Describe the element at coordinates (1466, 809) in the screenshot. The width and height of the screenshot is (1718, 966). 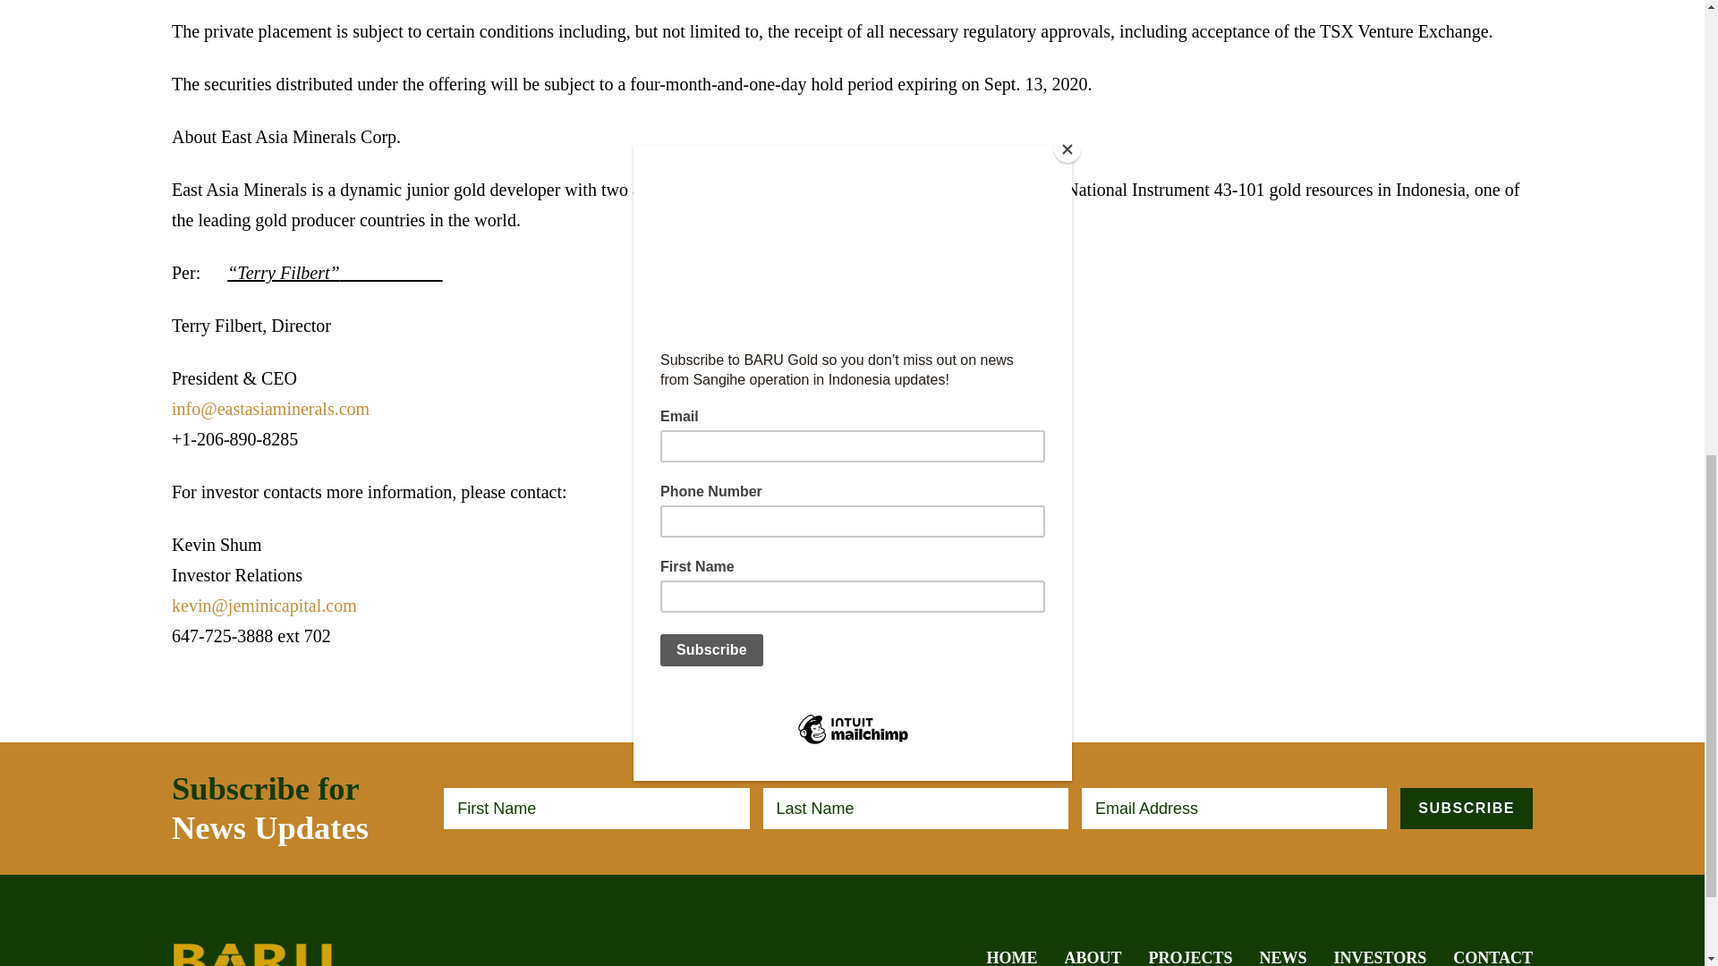
I see `Subscribe` at that location.